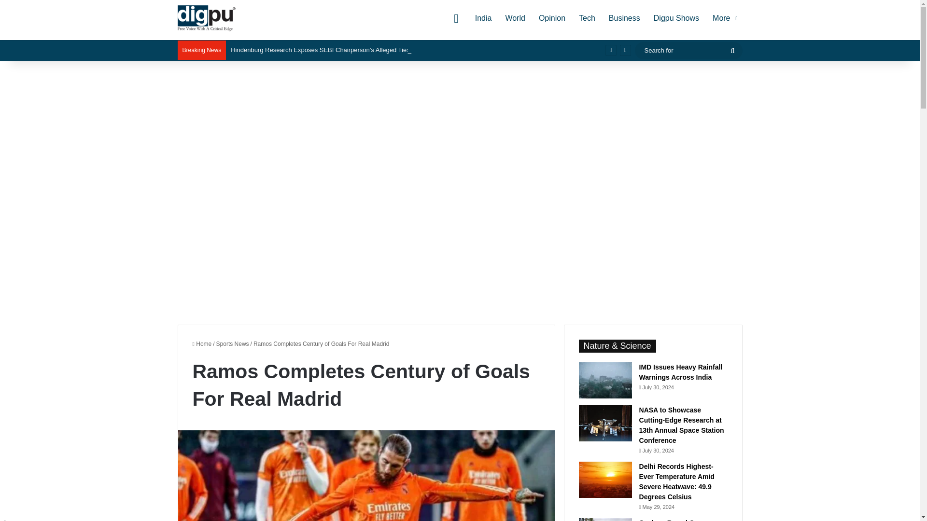  Describe the element at coordinates (201, 344) in the screenshot. I see `Home` at that location.